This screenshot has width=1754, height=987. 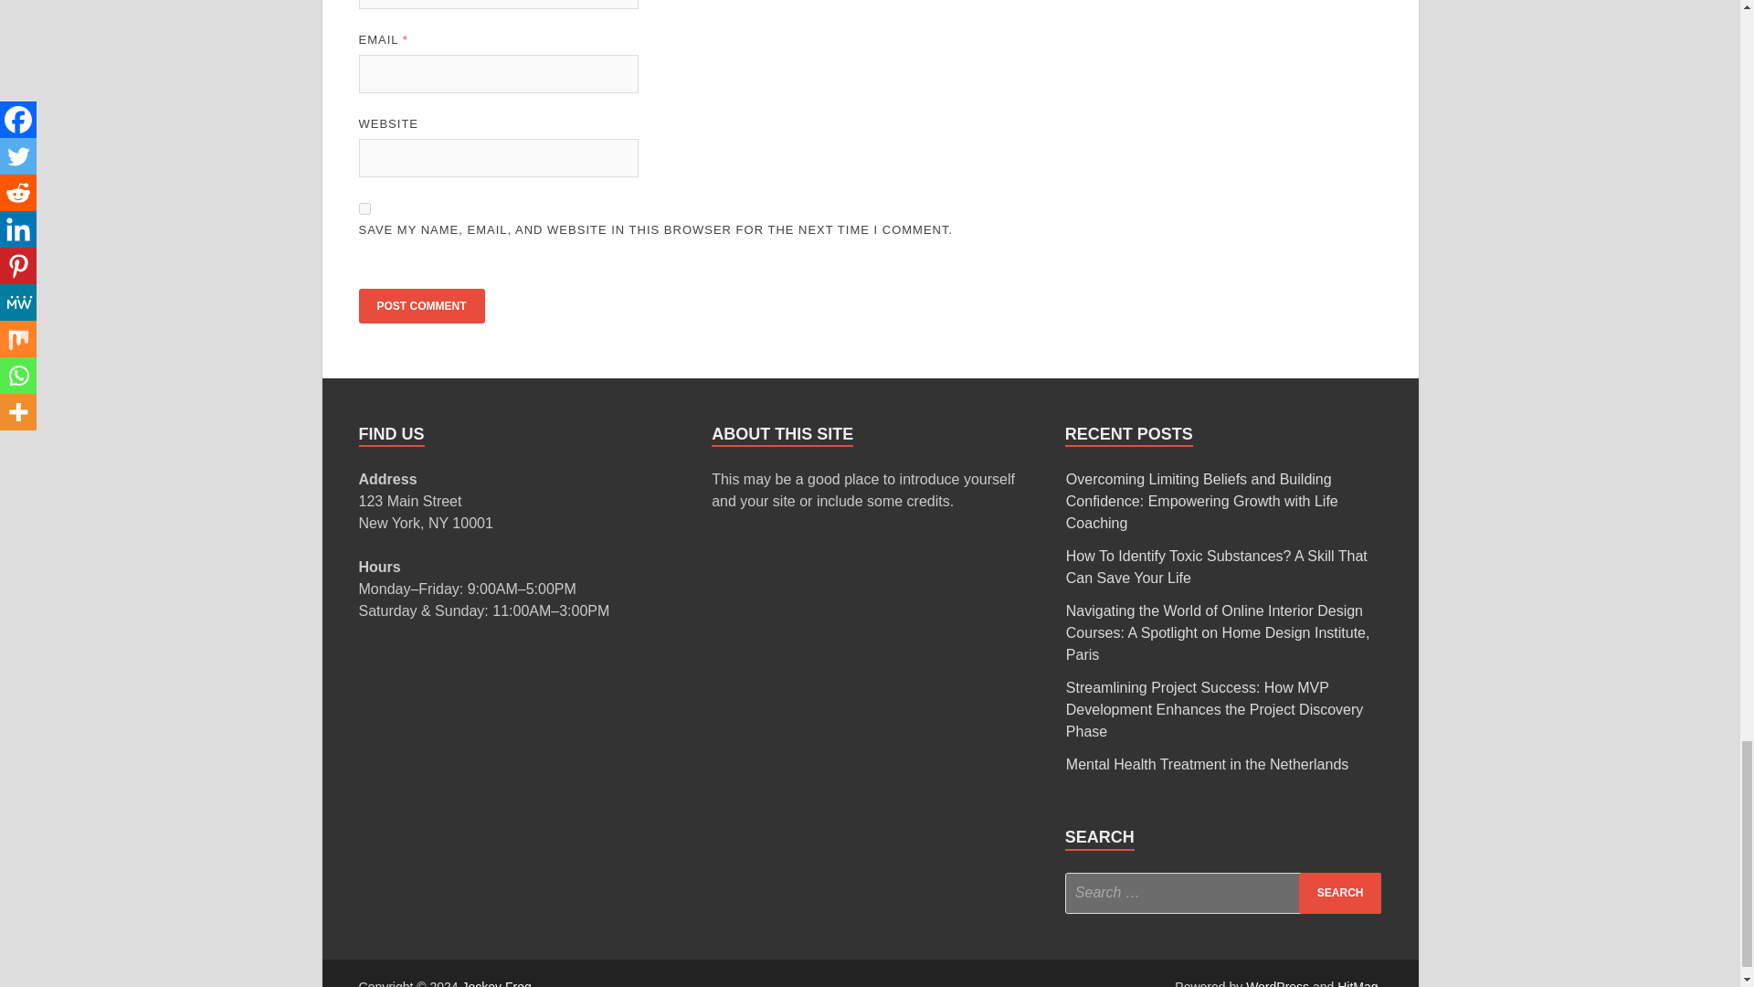 What do you see at coordinates (420, 306) in the screenshot?
I see `Post Comment` at bounding box center [420, 306].